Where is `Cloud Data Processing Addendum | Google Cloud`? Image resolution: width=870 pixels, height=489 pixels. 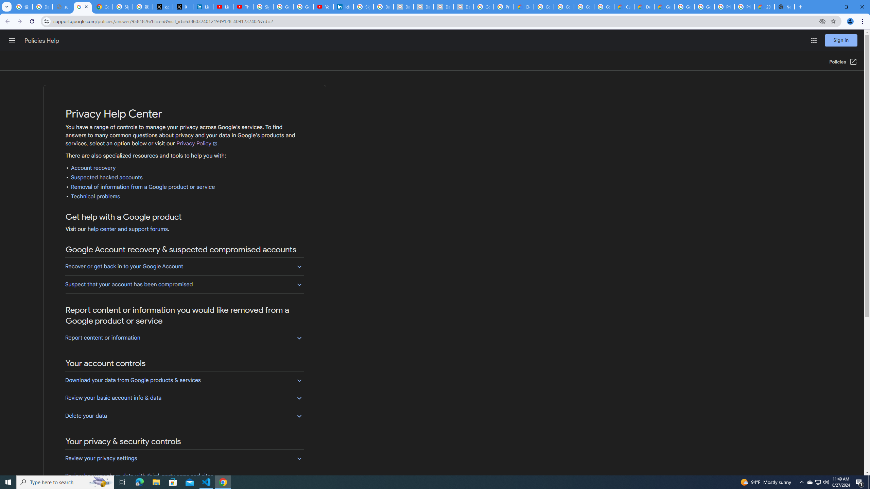
Cloud Data Processing Addendum | Google Cloud is located at coordinates (523, 7).